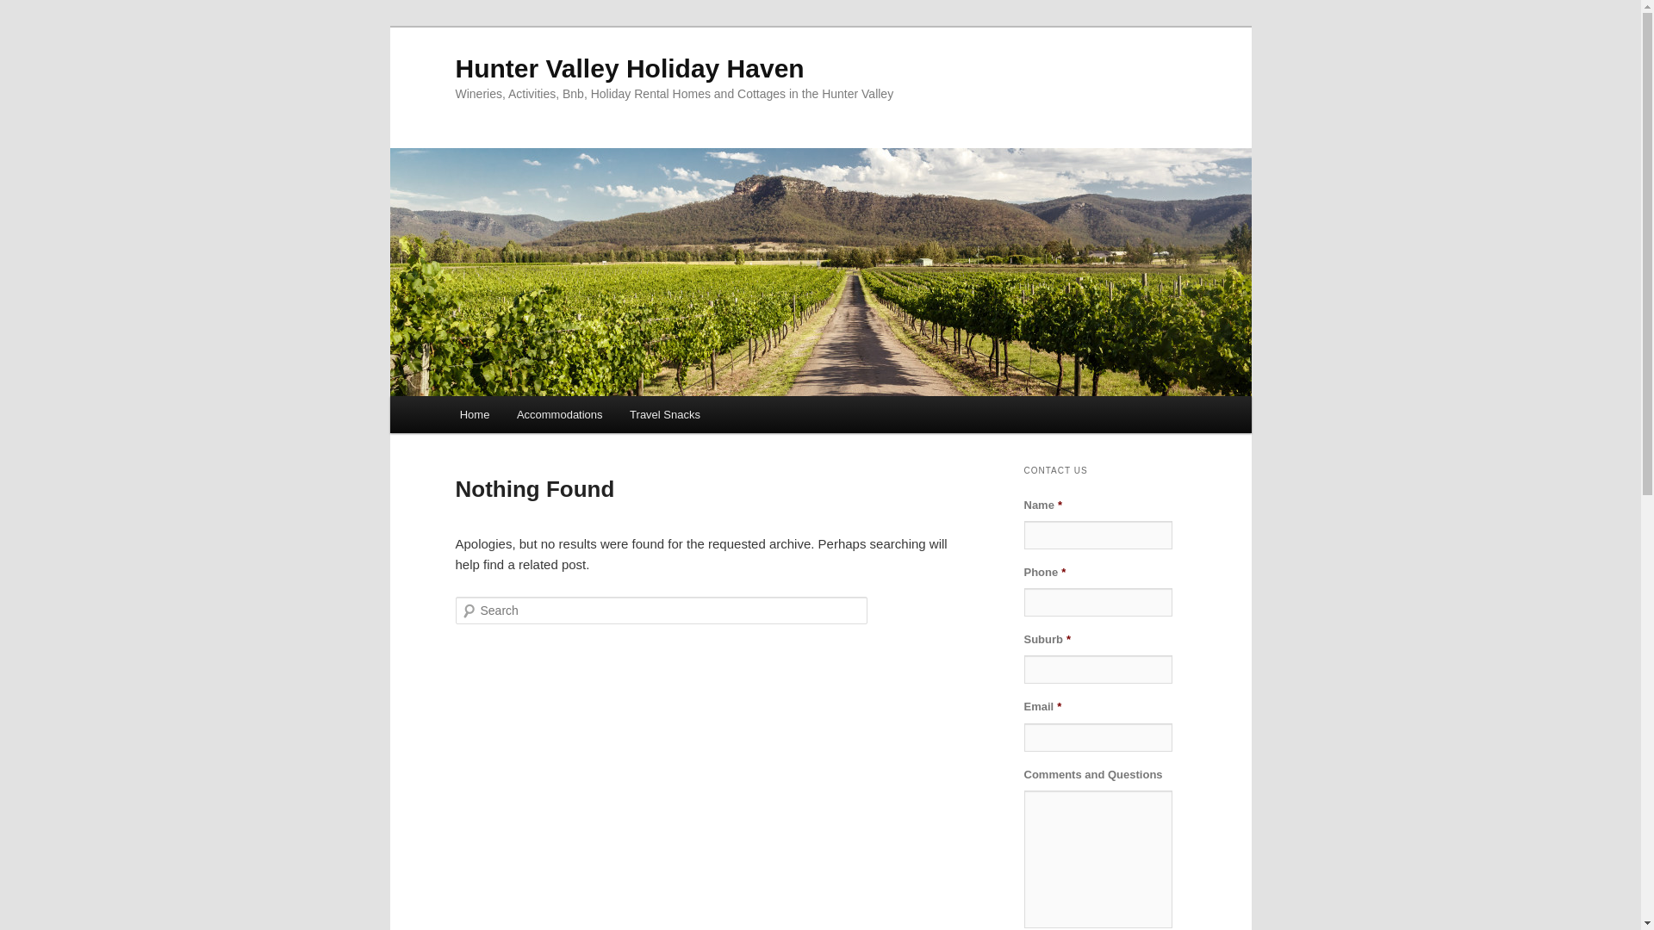 The image size is (1654, 930). I want to click on Search, so click(28, 10).